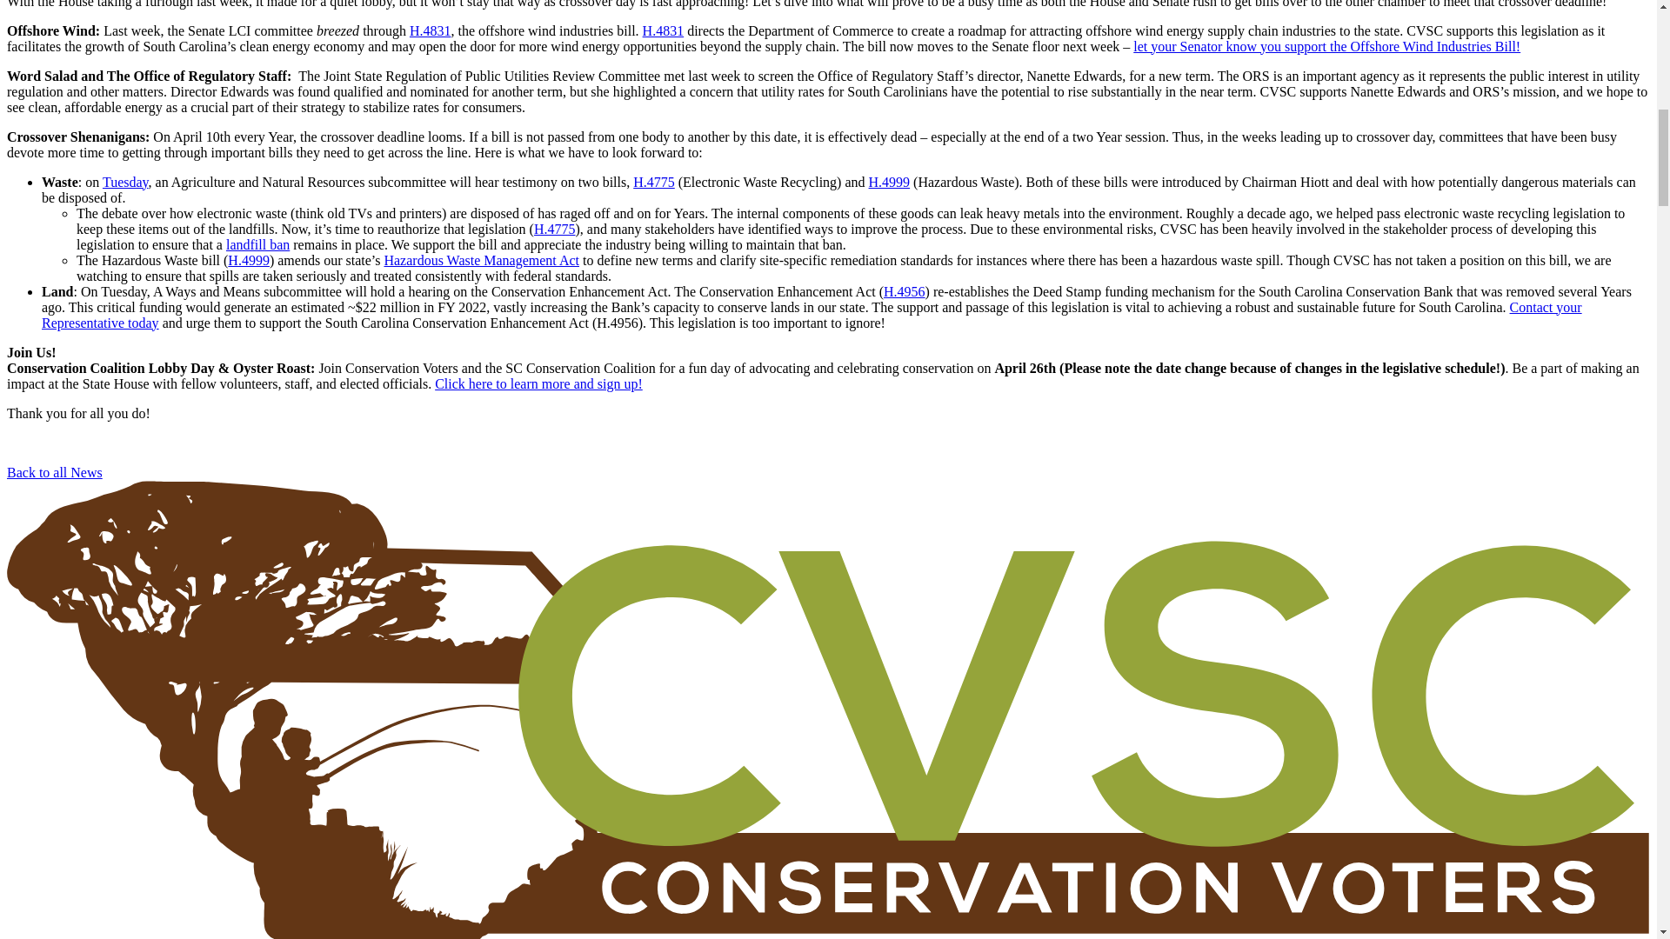  What do you see at coordinates (248, 259) in the screenshot?
I see `H.4999` at bounding box center [248, 259].